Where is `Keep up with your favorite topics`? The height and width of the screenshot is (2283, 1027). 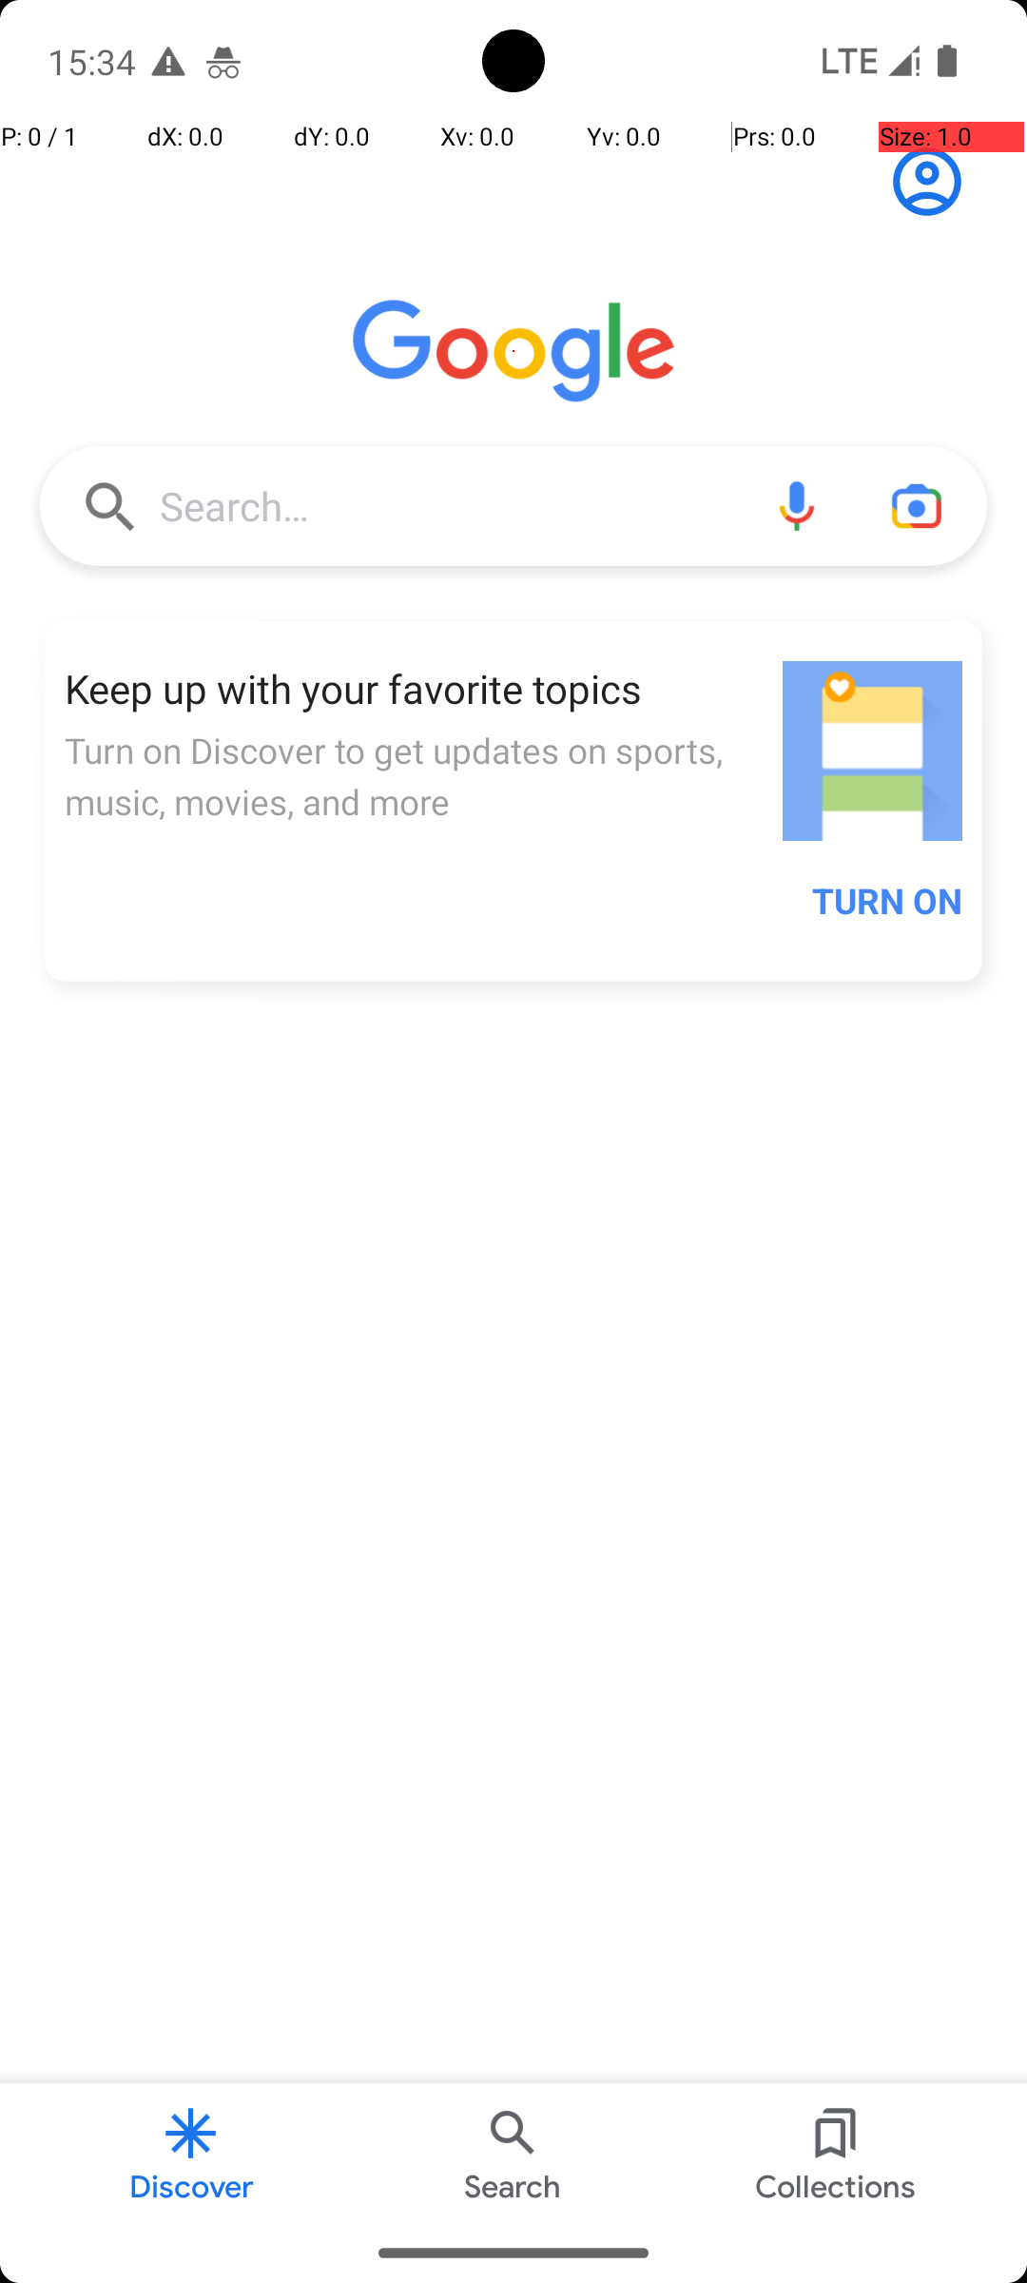
Keep up with your favorite topics is located at coordinates (414, 689).